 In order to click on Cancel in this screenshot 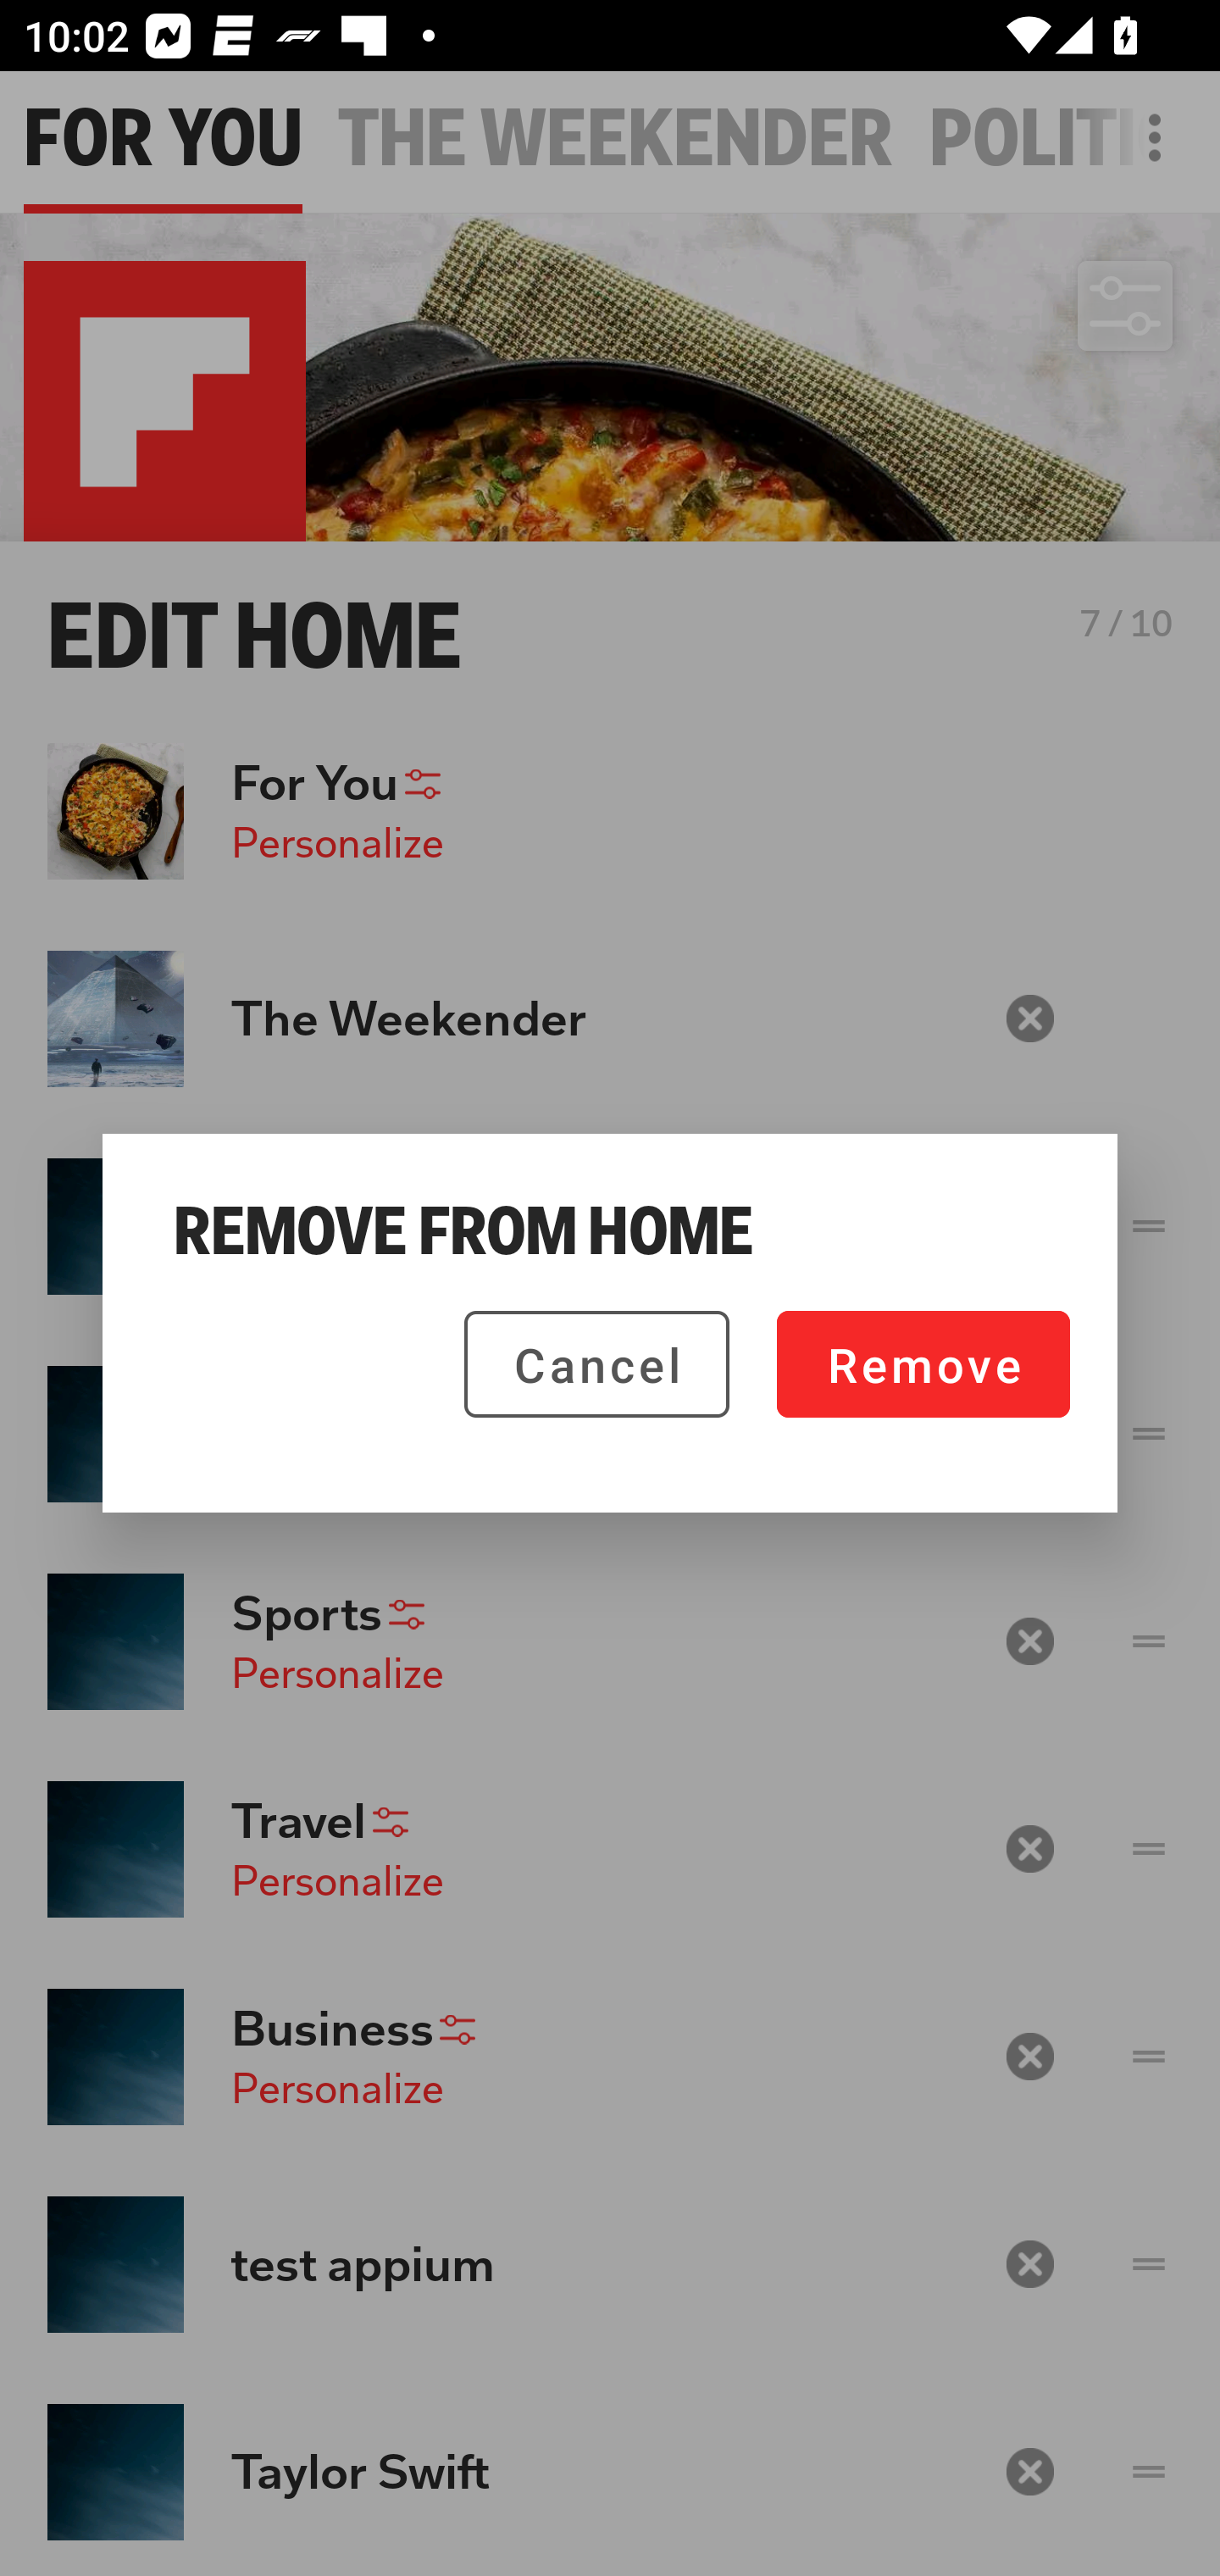, I will do `click(596, 1364)`.